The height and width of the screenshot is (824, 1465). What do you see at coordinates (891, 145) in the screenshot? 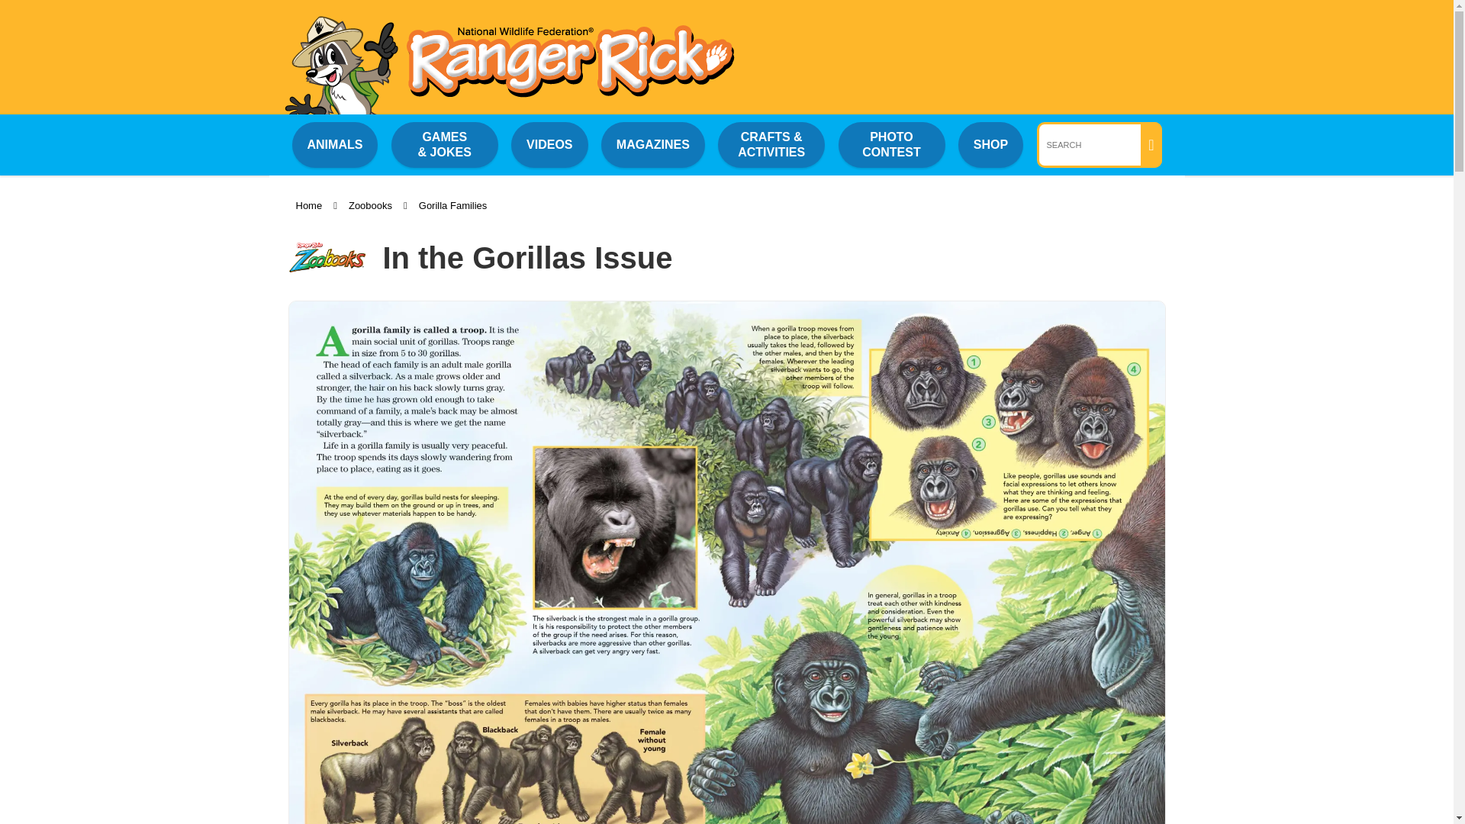
I see `PHOTO CONTEST` at bounding box center [891, 145].